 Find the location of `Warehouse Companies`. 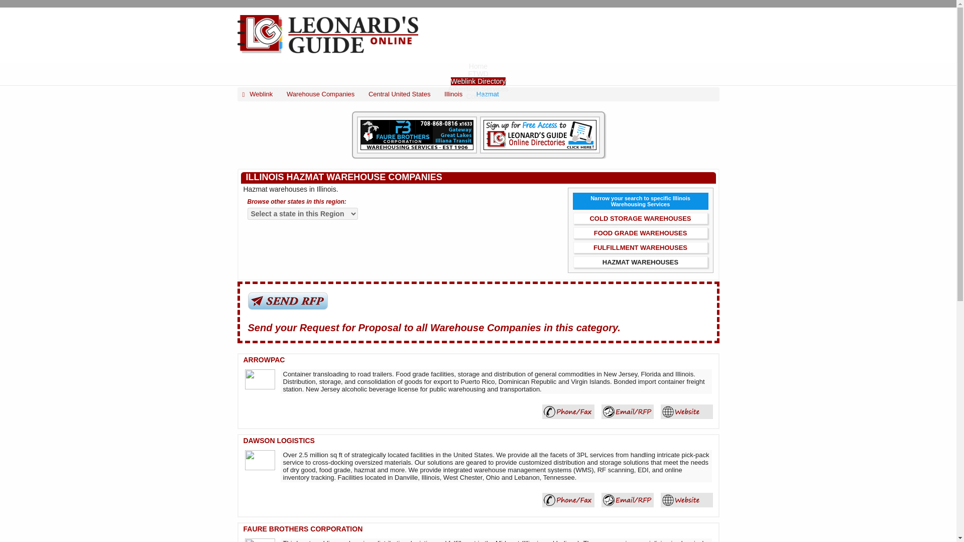

Warehouse Companies is located at coordinates (320, 94).